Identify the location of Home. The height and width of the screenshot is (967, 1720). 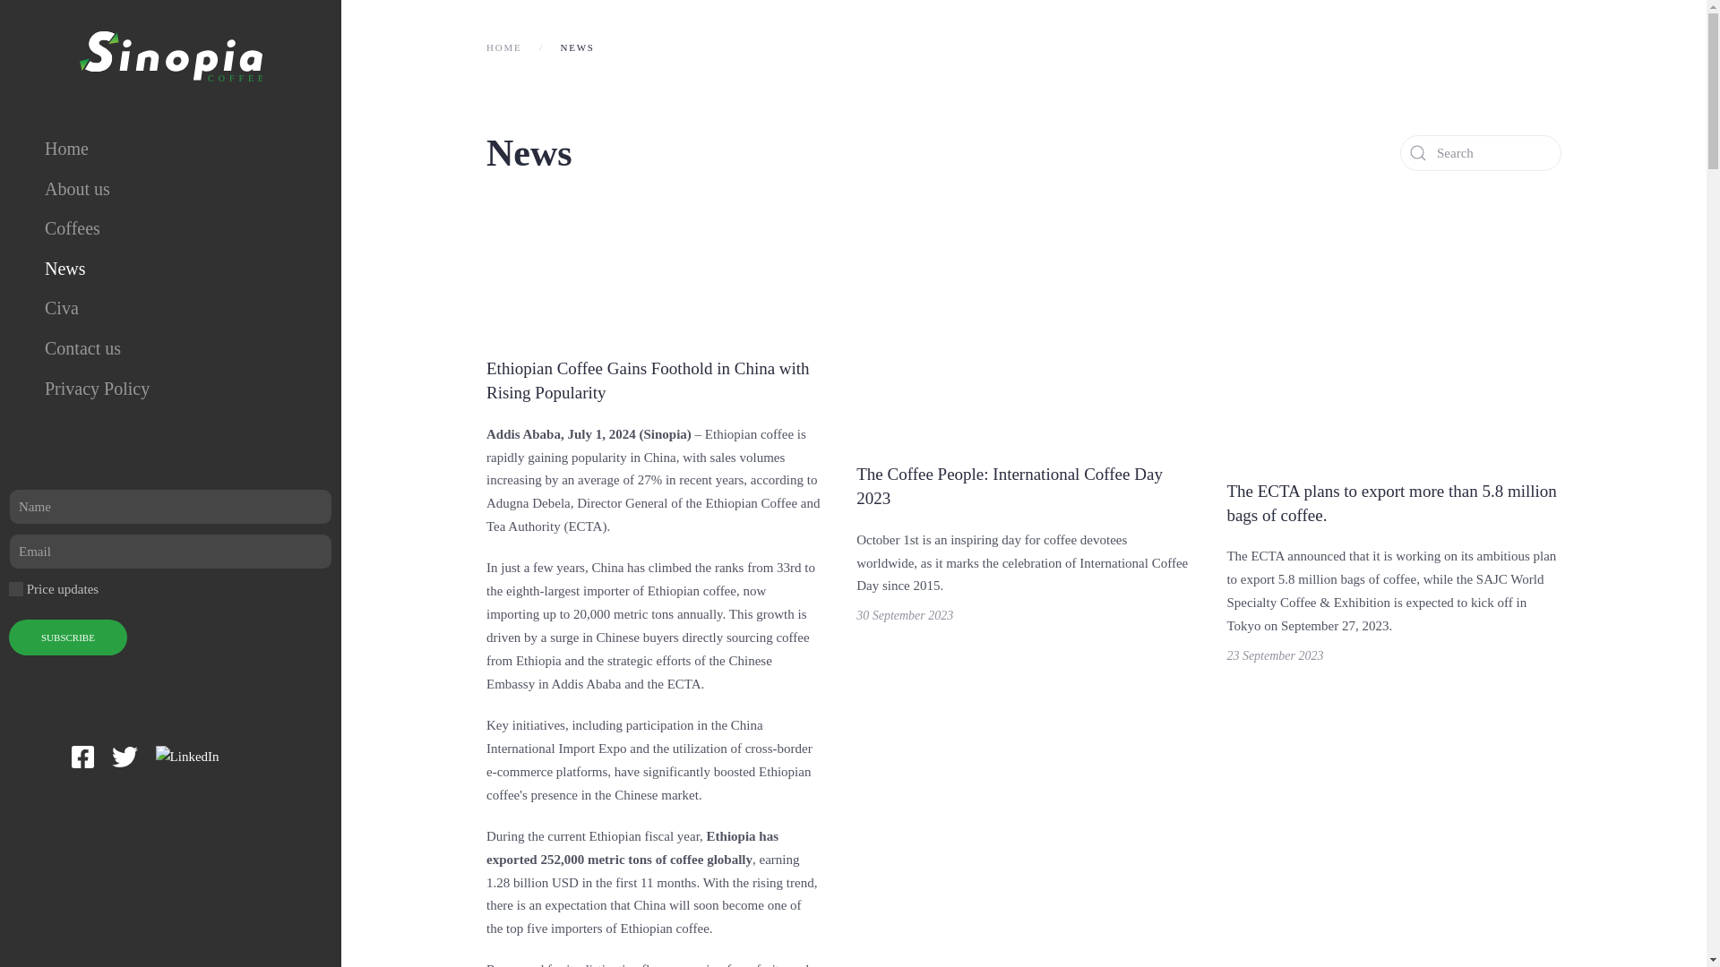
(170, 149).